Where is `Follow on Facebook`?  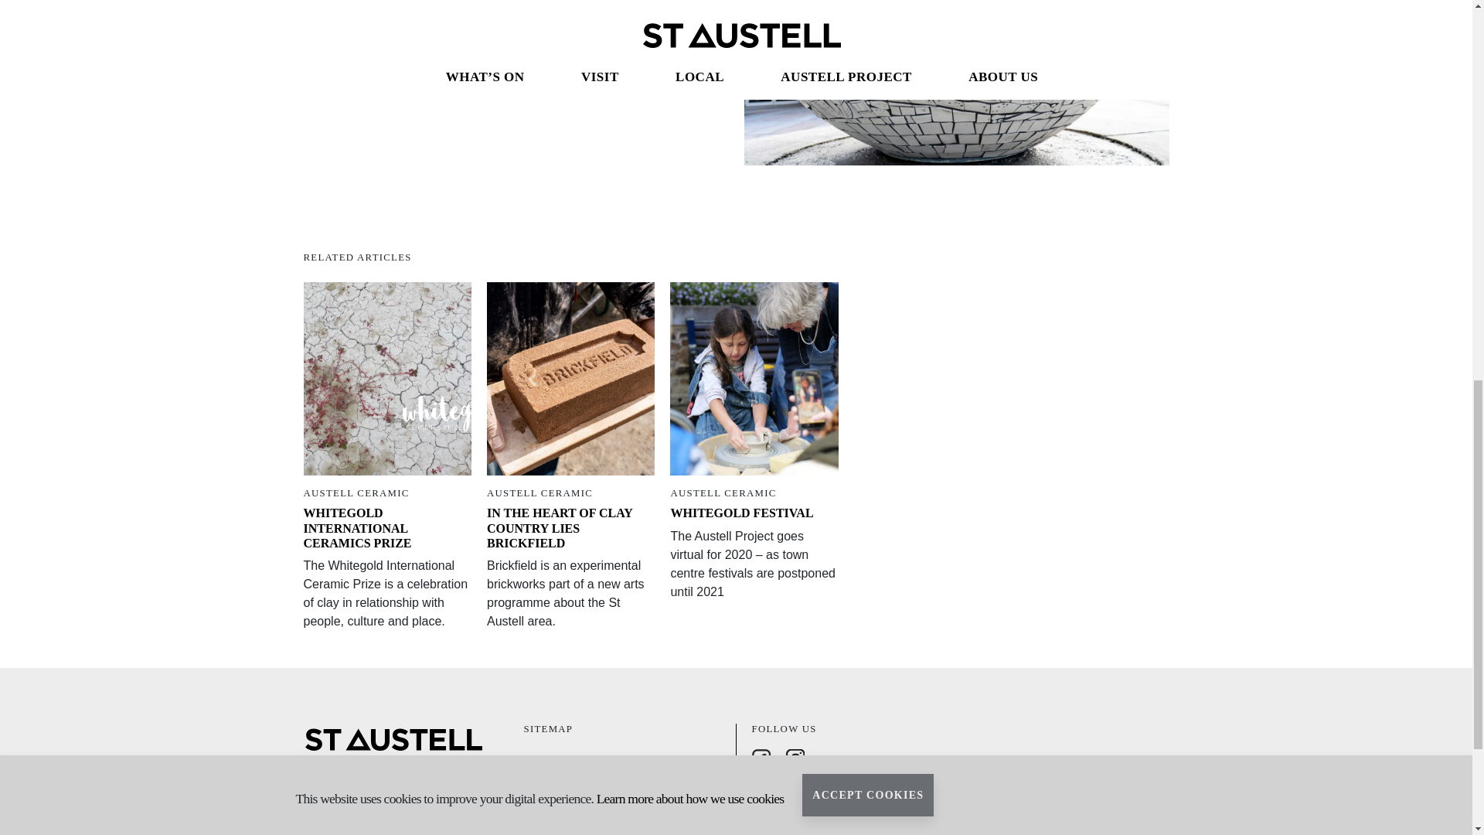 Follow on Facebook is located at coordinates (764, 758).